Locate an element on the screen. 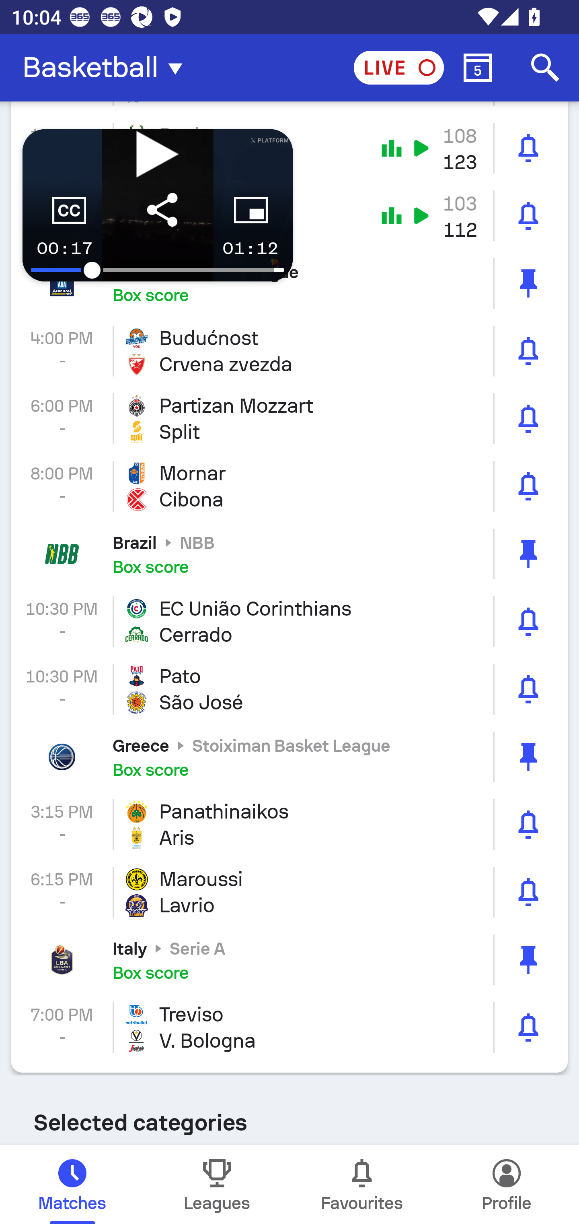  3:15 PM - Panathinaikos Aris is located at coordinates (289, 824).